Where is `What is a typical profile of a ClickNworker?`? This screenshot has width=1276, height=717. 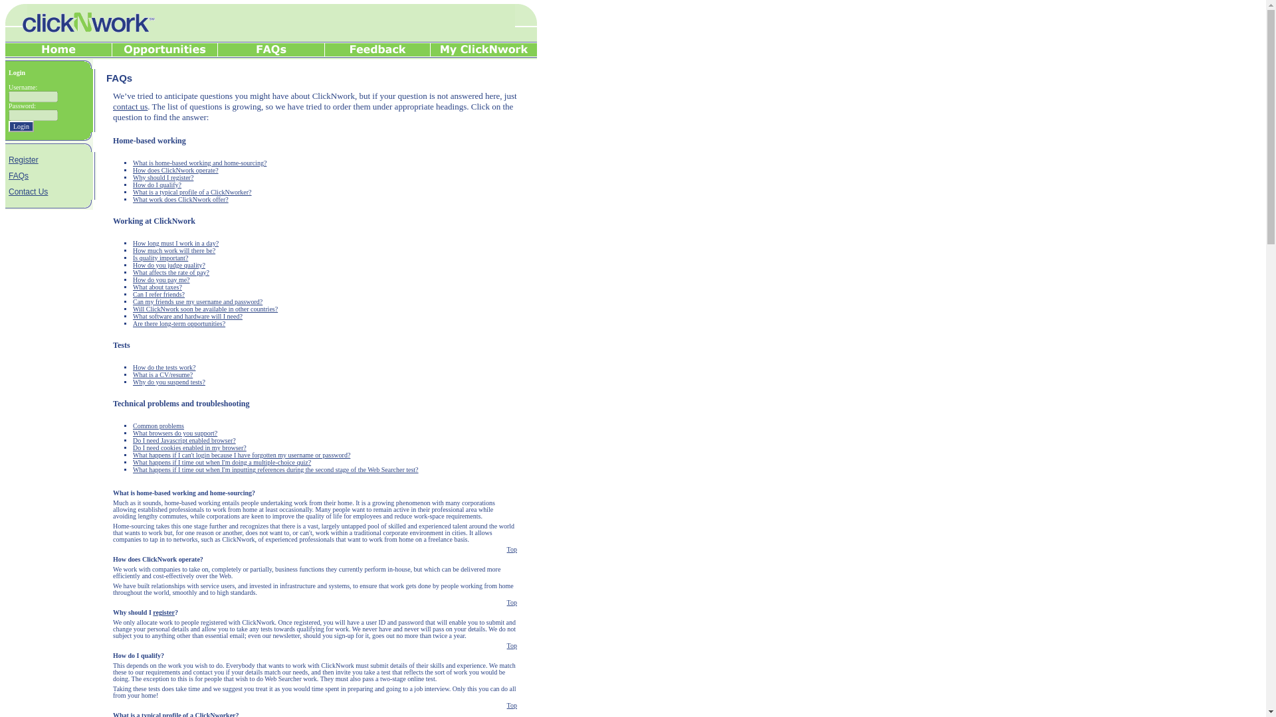
What is a typical profile of a ClickNworker? is located at coordinates (191, 192).